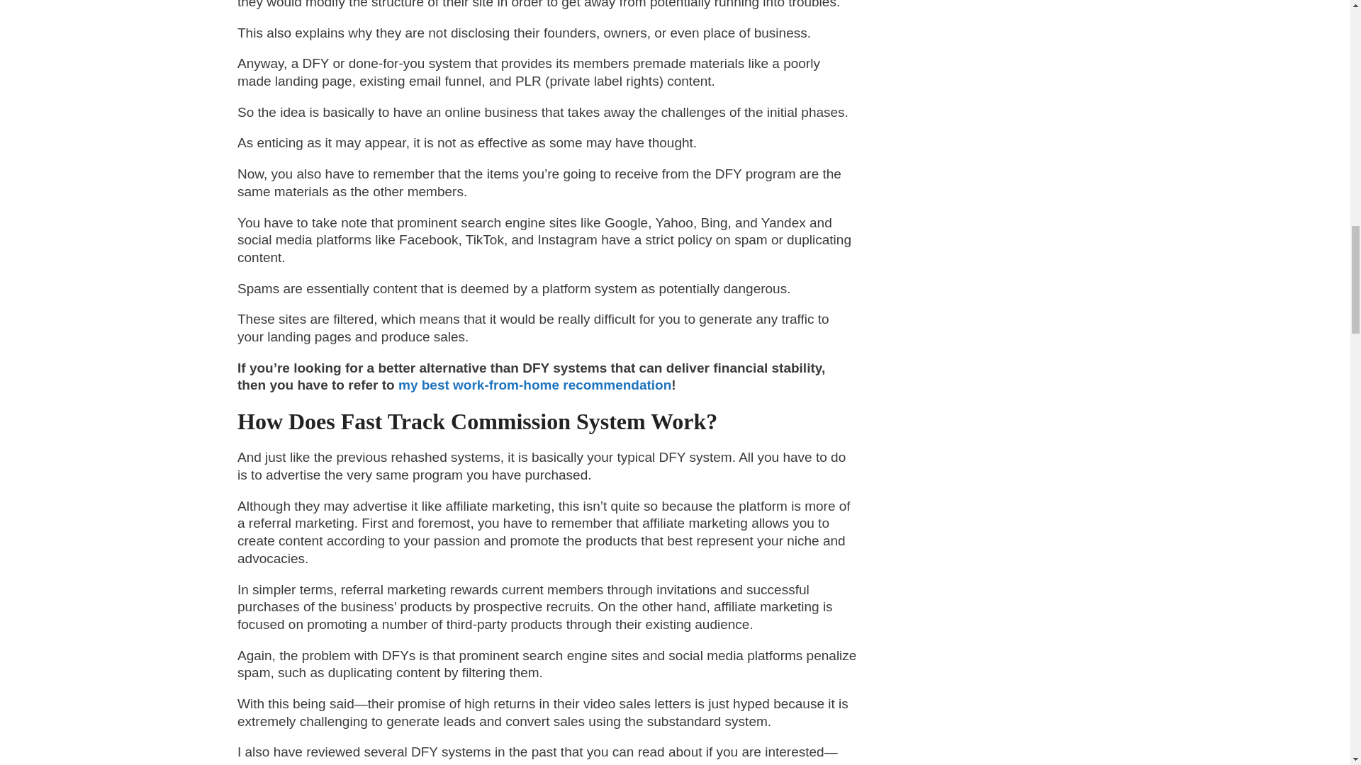 The image size is (1361, 765). Describe the element at coordinates (264, 764) in the screenshot. I see `MYIGGA` at that location.